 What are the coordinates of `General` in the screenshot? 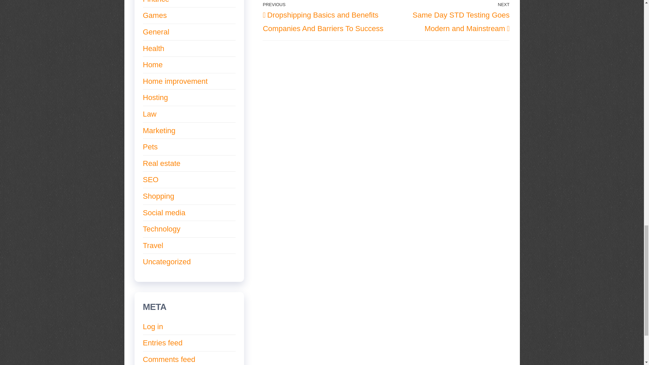 It's located at (155, 32).